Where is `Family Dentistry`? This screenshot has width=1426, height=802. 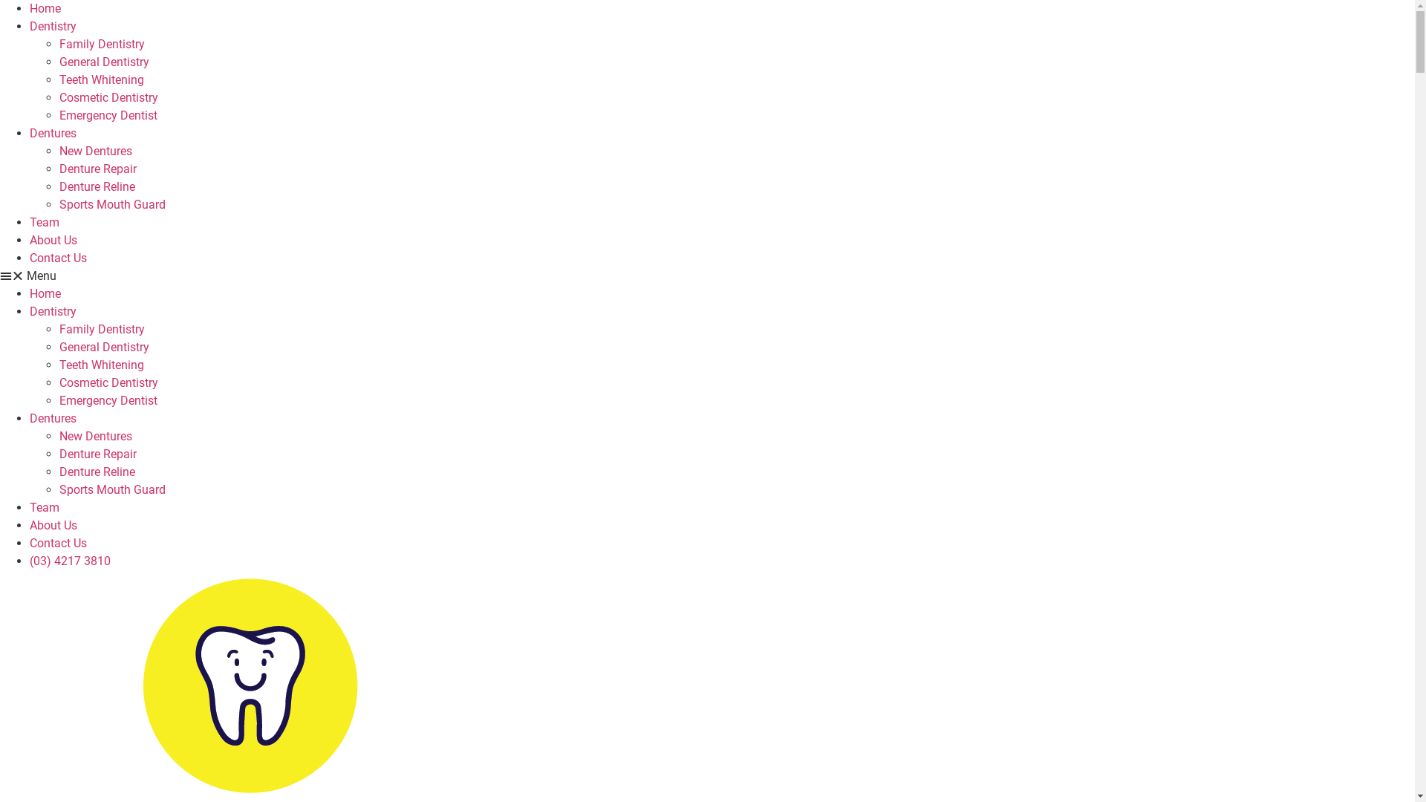 Family Dentistry is located at coordinates (102, 330).